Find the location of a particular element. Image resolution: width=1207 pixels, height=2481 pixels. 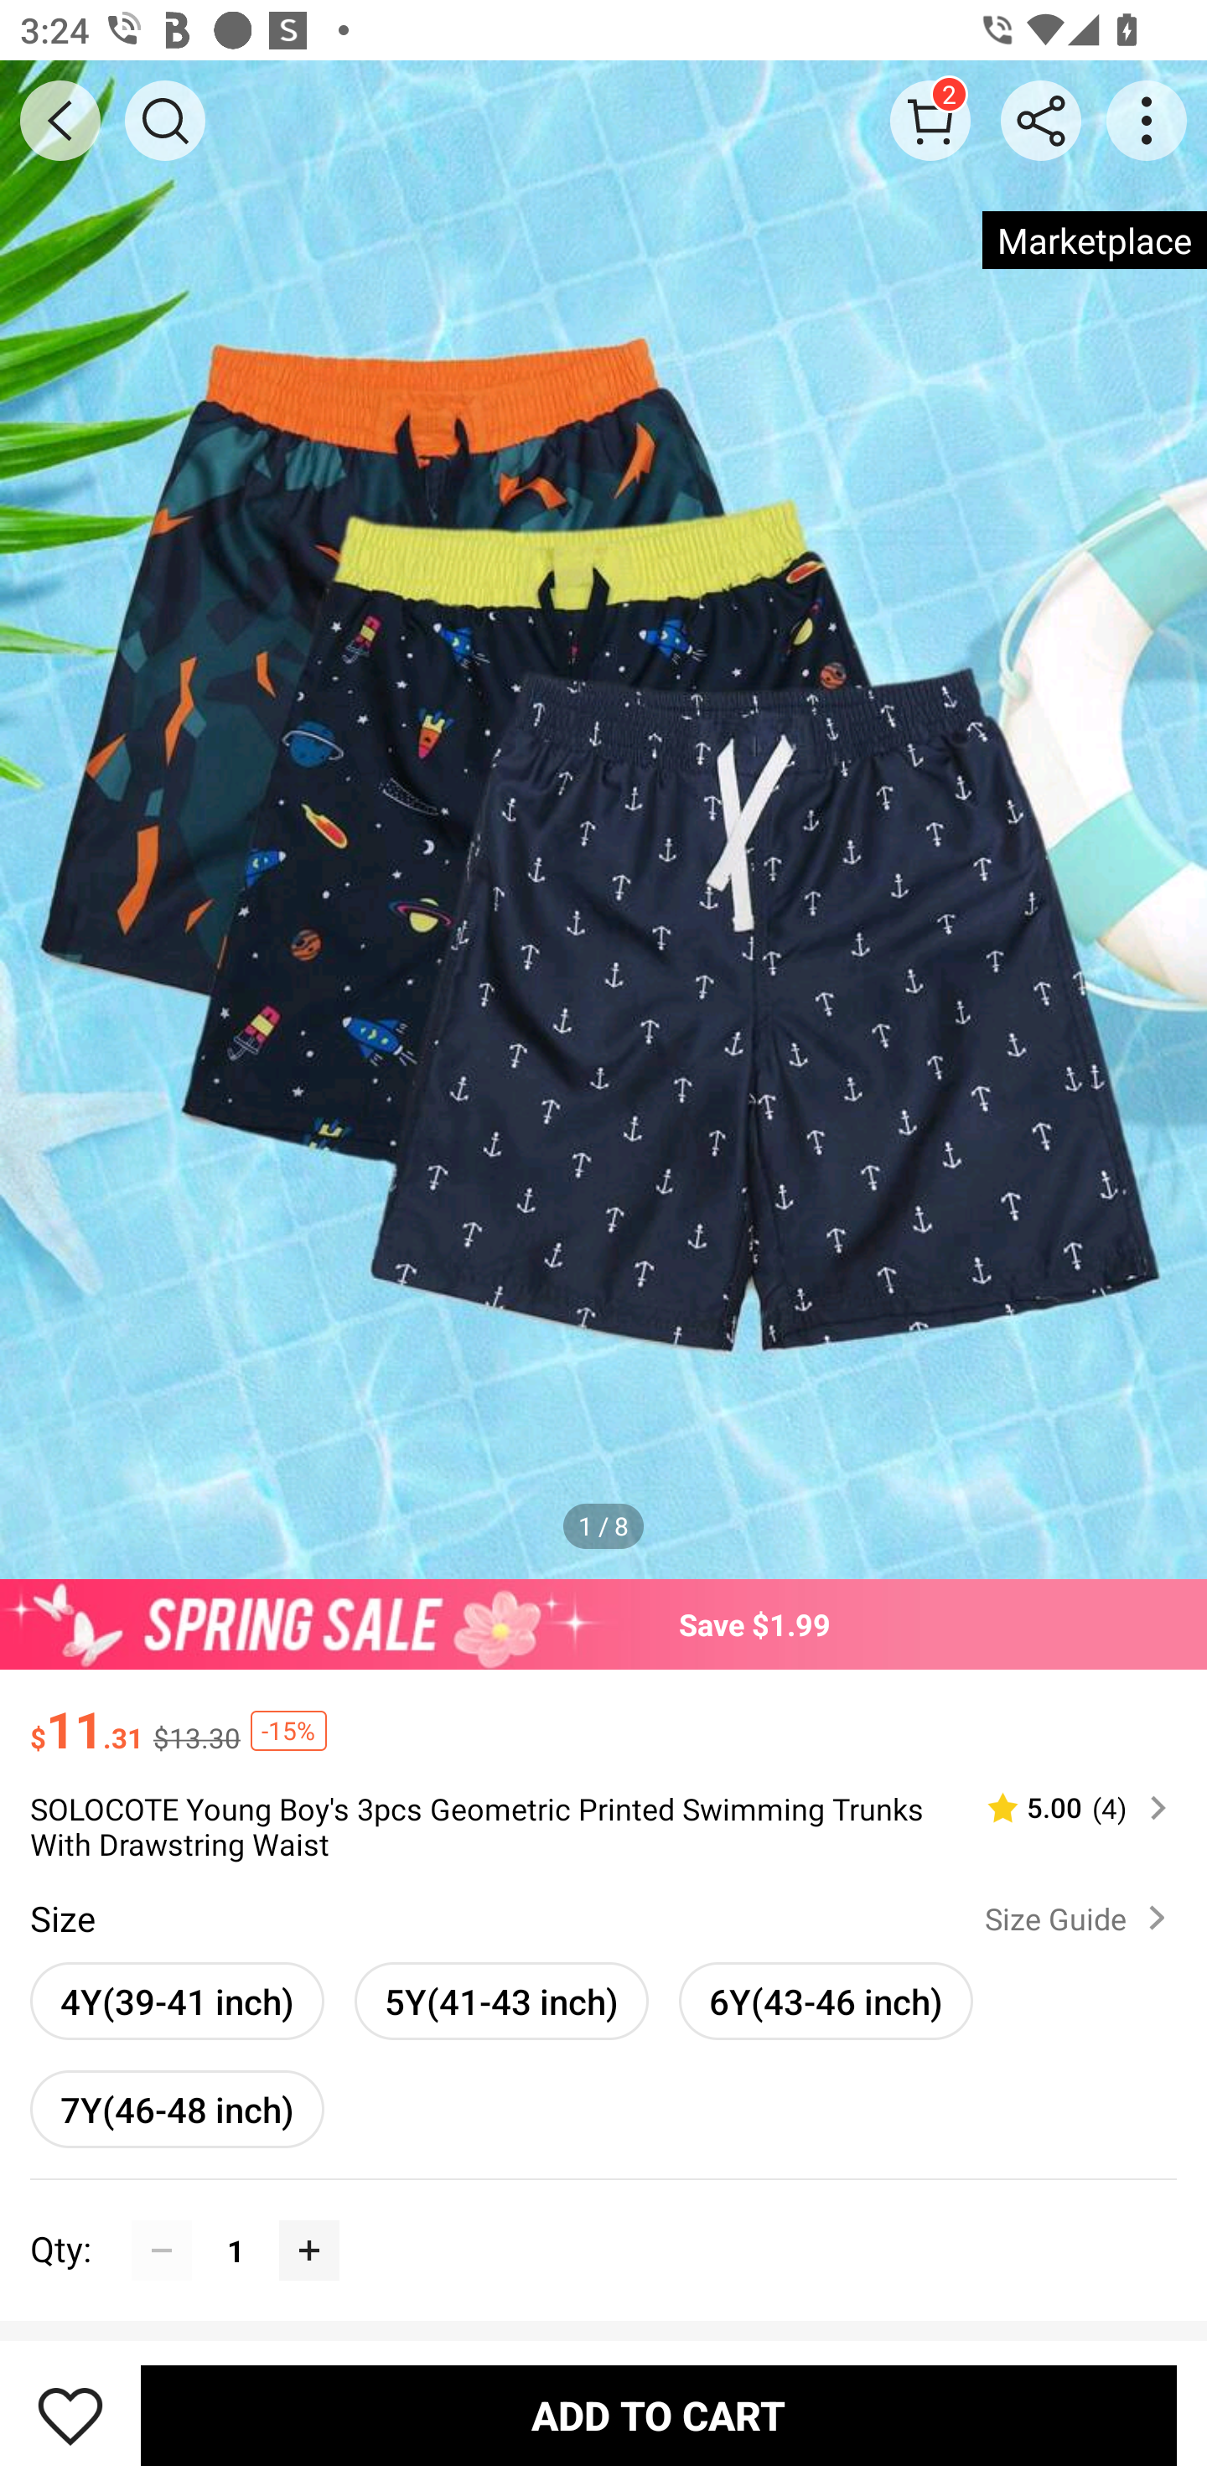

Save $1.99 is located at coordinates (603, 1624).